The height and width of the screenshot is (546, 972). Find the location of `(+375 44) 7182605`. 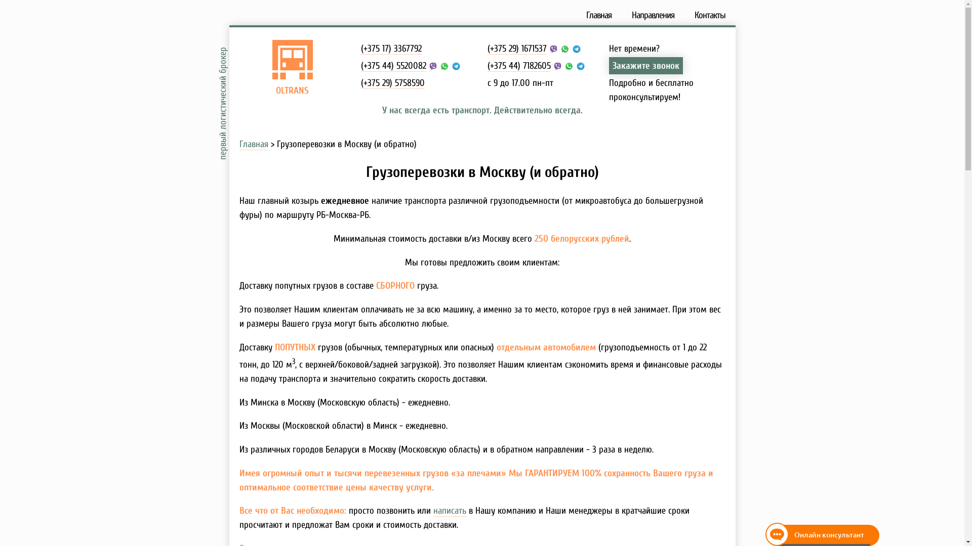

(+375 44) 7182605 is located at coordinates (518, 66).